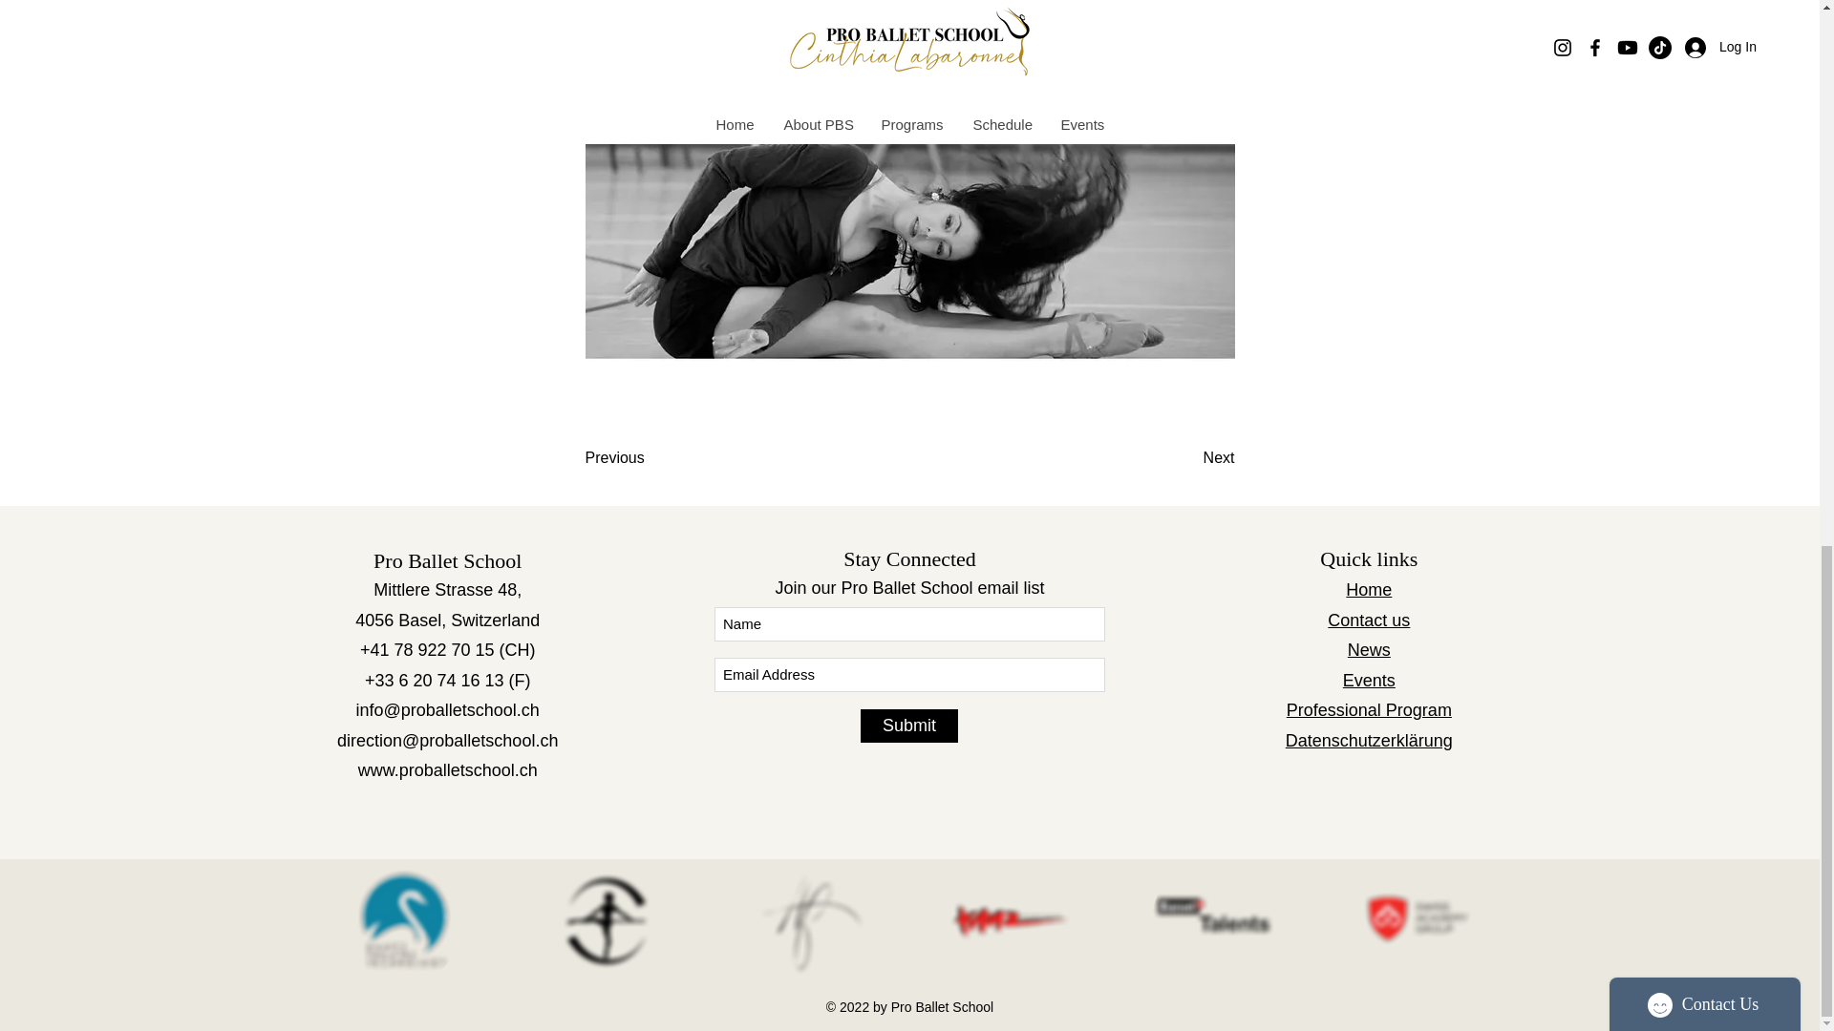  I want to click on xlogo-big.png.pagespeed.ic.BiAFIeof-B.png, so click(403, 920).